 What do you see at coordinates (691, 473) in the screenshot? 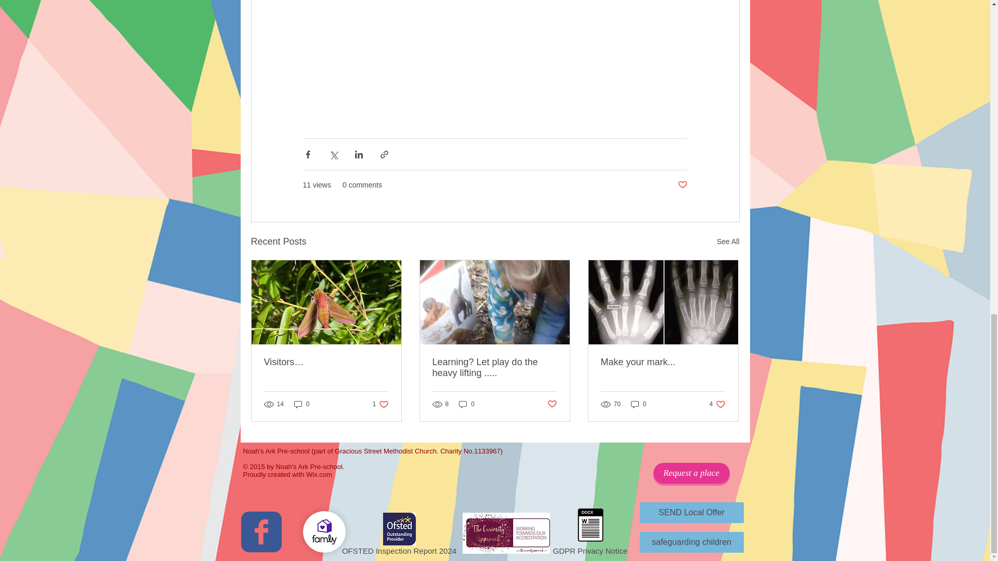
I see `Request a place` at bounding box center [691, 473].